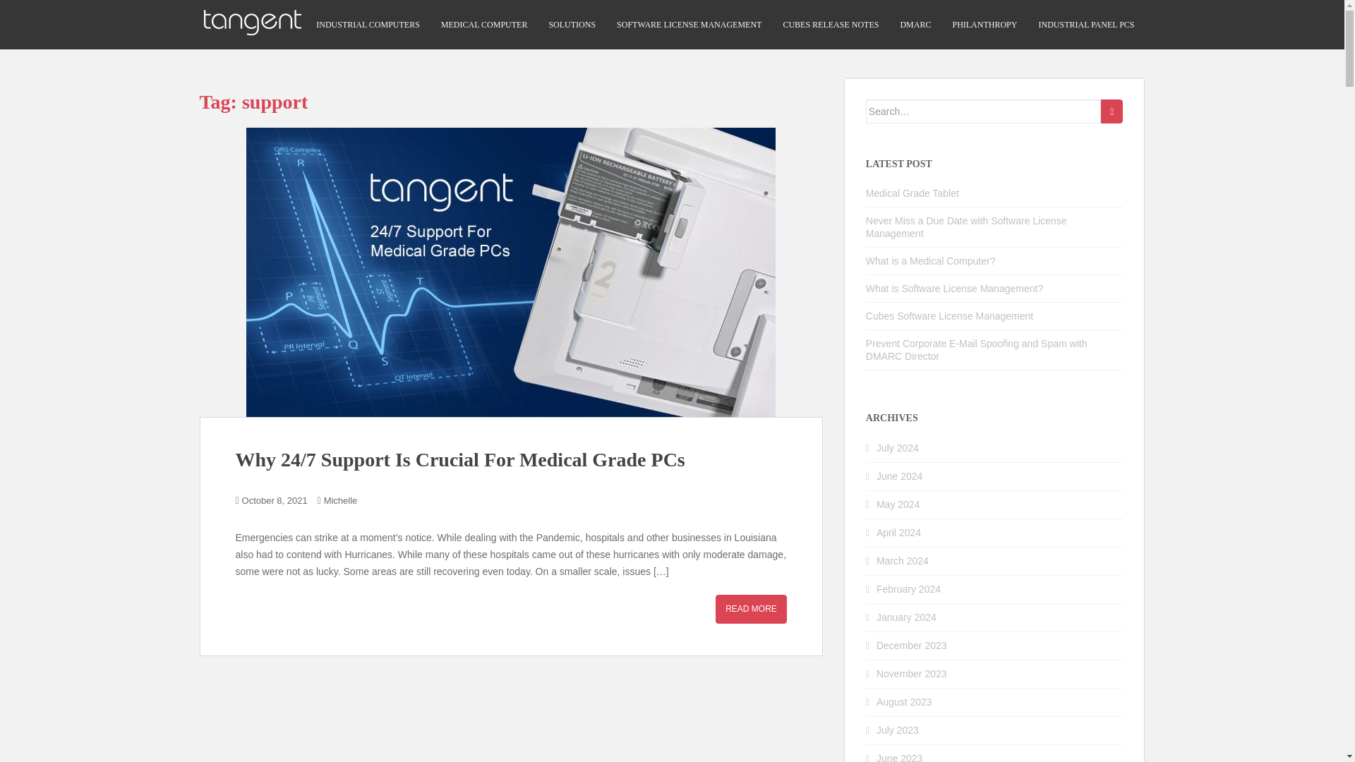 This screenshot has height=762, width=1355. What do you see at coordinates (954, 288) in the screenshot?
I see `What is Software License Management?` at bounding box center [954, 288].